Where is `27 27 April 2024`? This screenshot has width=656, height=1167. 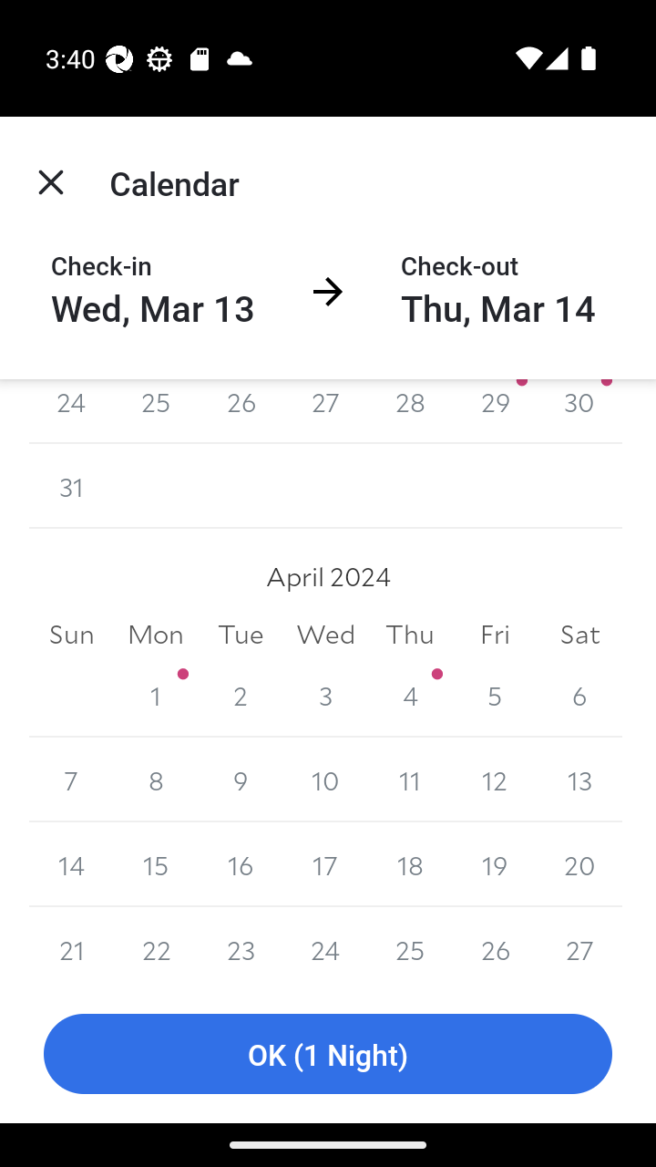
27 27 April 2024 is located at coordinates (579, 945).